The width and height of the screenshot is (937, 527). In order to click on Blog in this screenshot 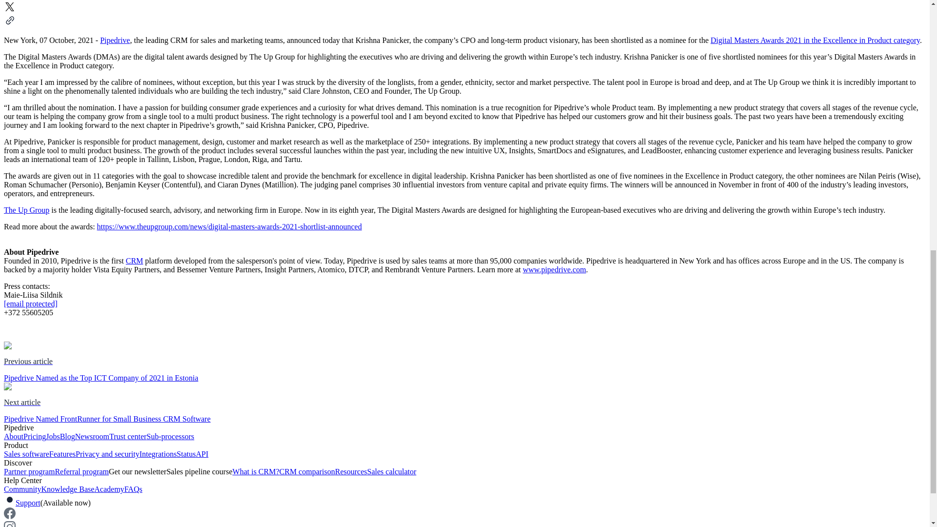, I will do `click(67, 436)`.